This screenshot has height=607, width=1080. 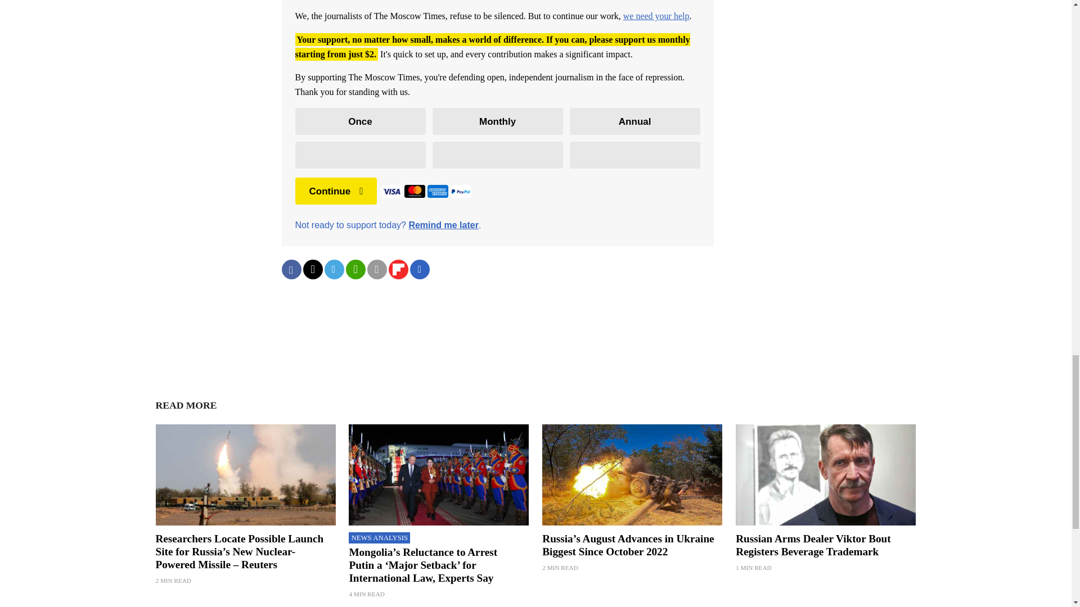 What do you see at coordinates (656, 16) in the screenshot?
I see `we need your help` at bounding box center [656, 16].